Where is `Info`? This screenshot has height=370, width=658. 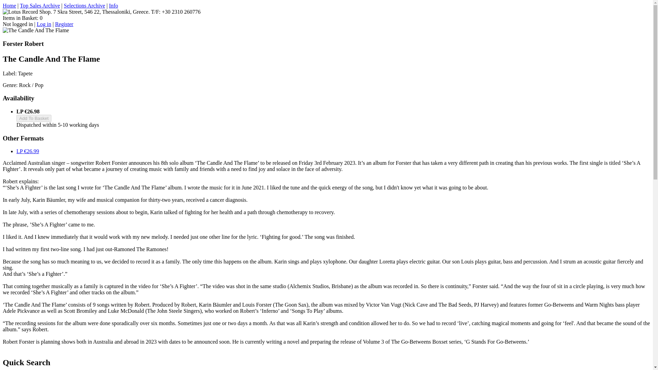
Info is located at coordinates (114, 5).